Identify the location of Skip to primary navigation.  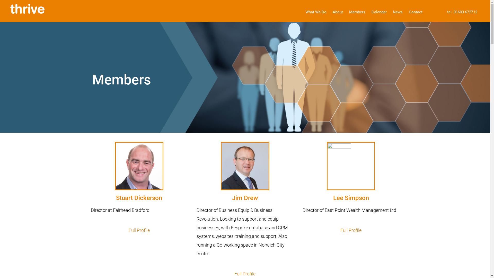
(0, 0).